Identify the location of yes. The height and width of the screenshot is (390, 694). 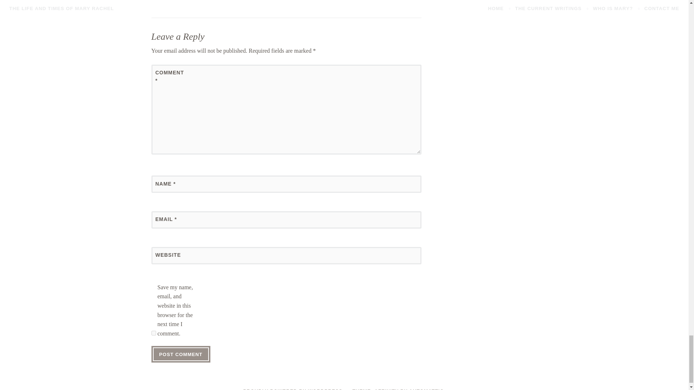
(153, 333).